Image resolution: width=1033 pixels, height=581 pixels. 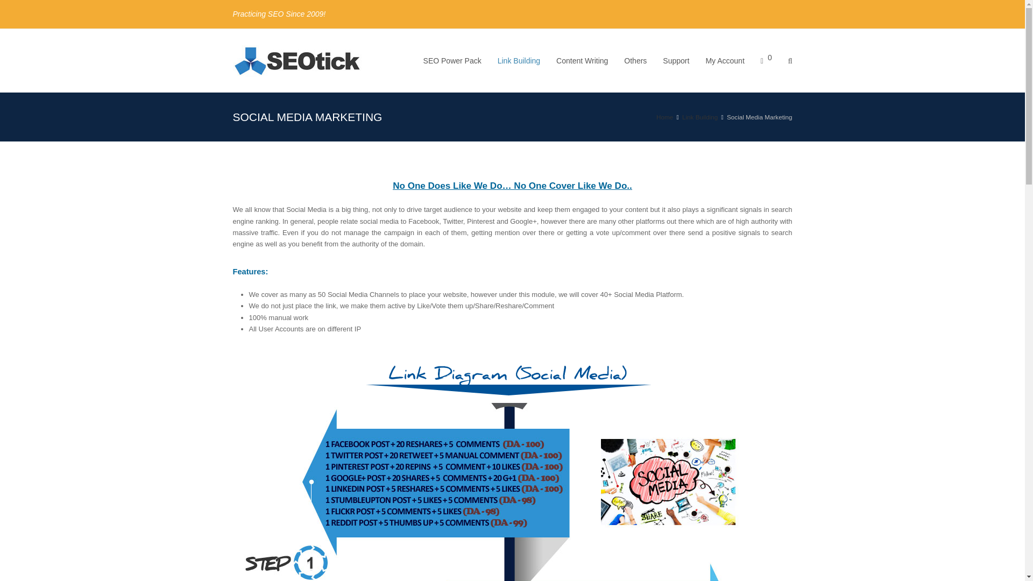 What do you see at coordinates (664, 116) in the screenshot?
I see `Home` at bounding box center [664, 116].